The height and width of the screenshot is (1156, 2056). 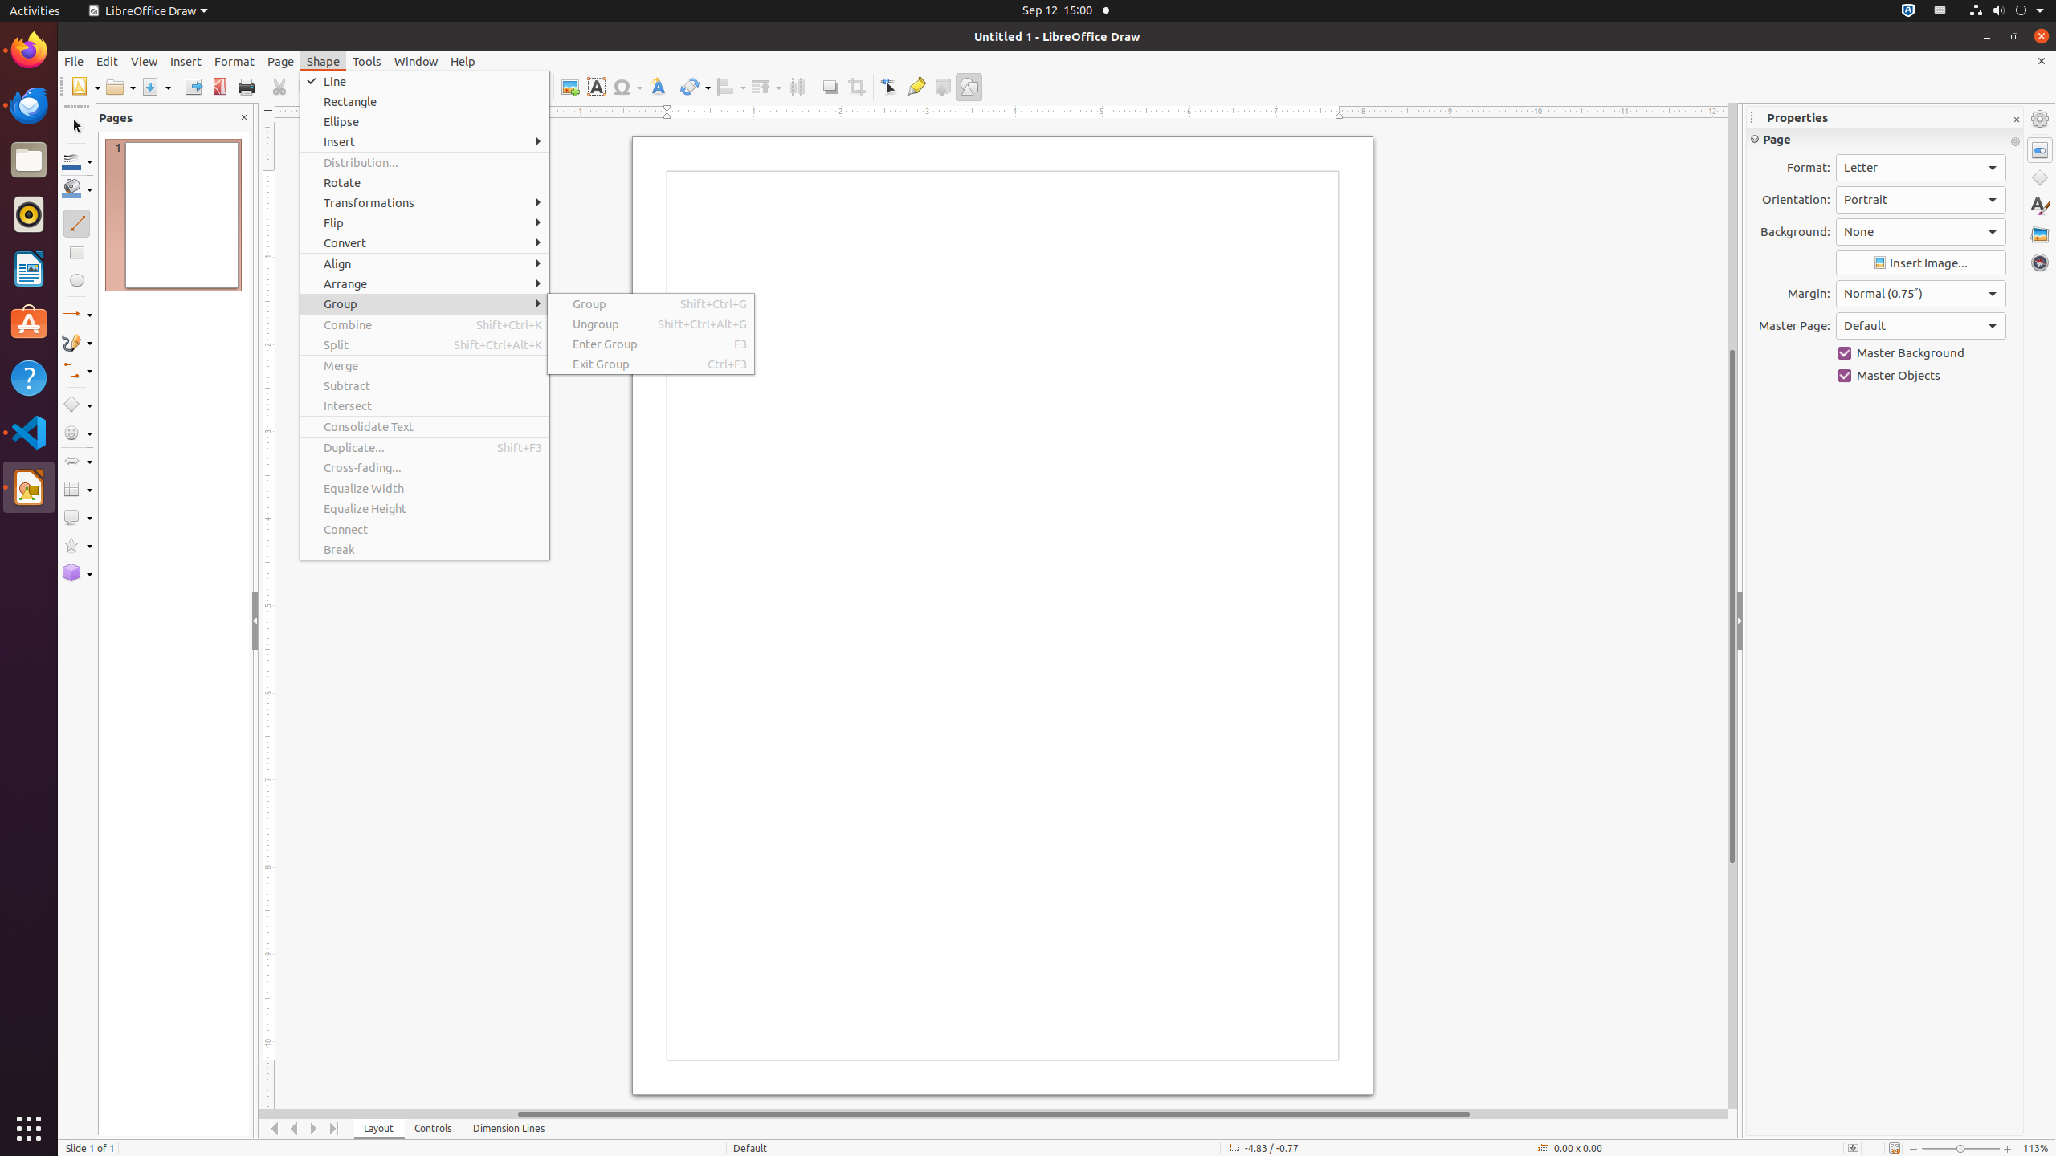 I want to click on Horizontal scroll bar, so click(x=993, y=1114).